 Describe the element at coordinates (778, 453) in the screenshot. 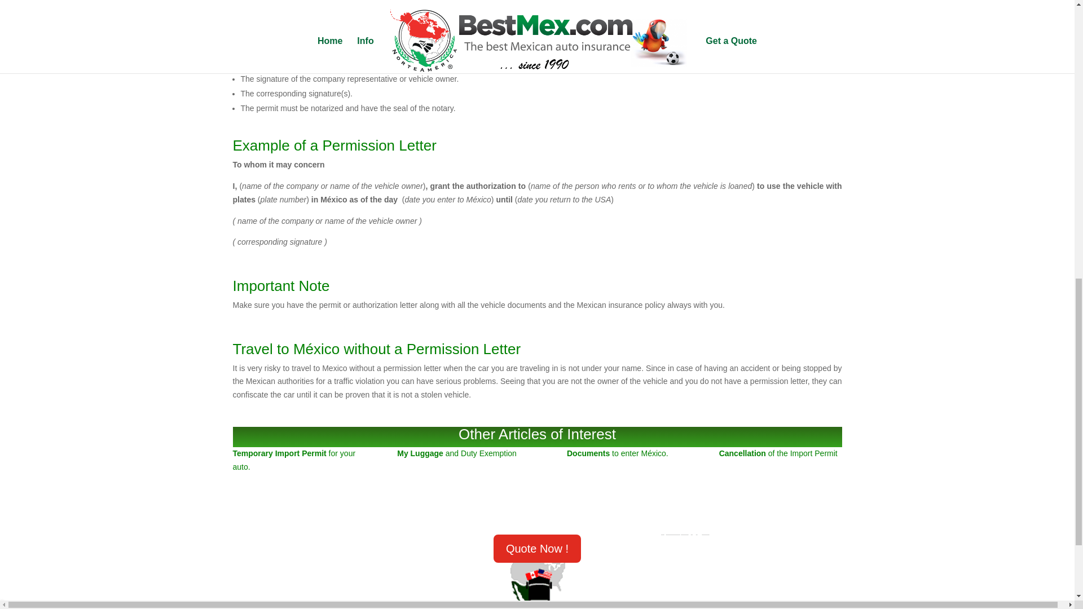

I see `Cancellation of the Import Permit` at that location.